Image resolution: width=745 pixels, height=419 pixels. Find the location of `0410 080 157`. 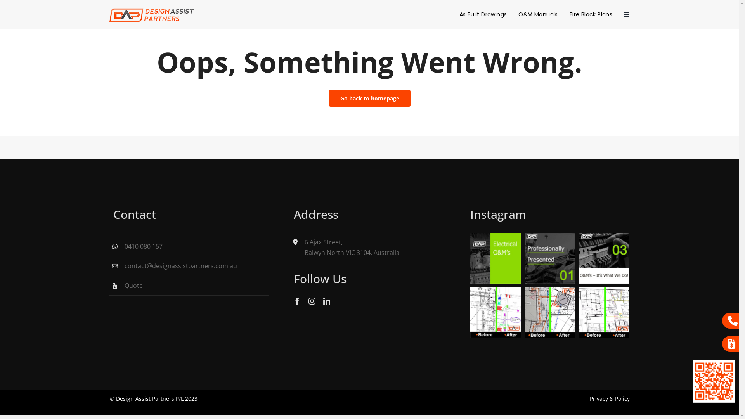

0410 080 157 is located at coordinates (144, 246).